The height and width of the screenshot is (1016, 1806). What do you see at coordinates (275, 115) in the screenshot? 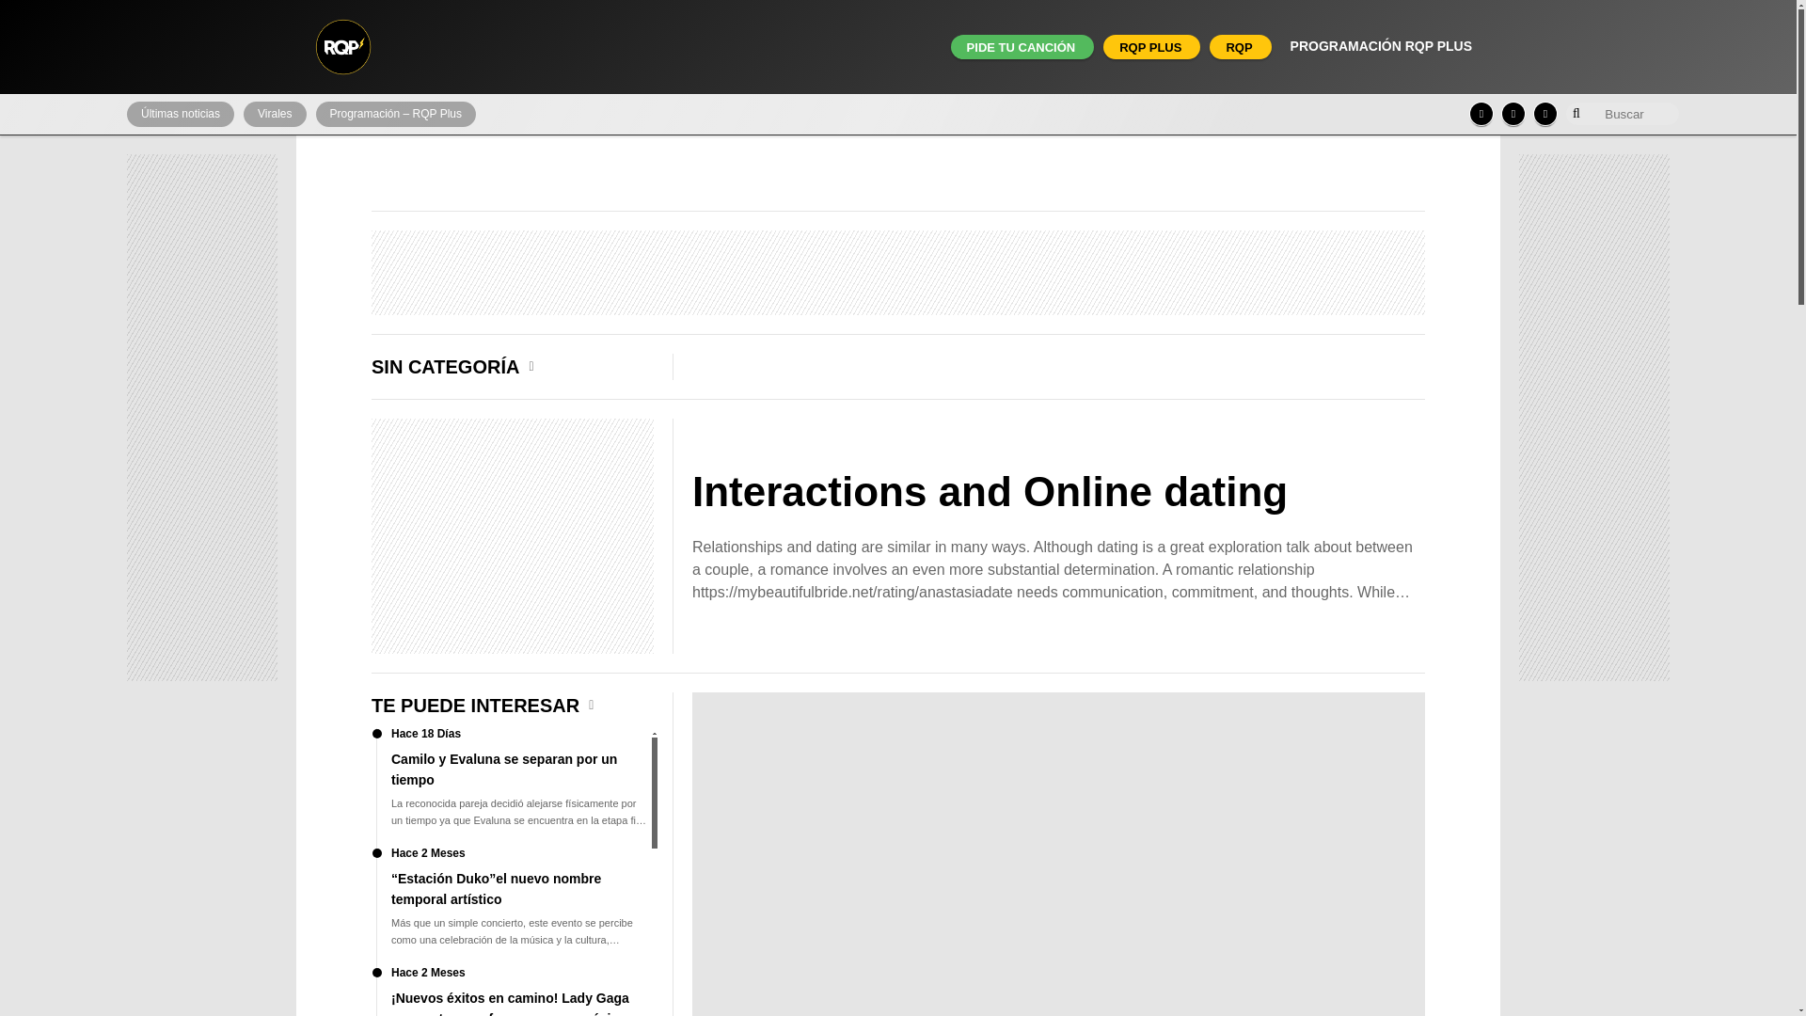
I see `Virales` at bounding box center [275, 115].